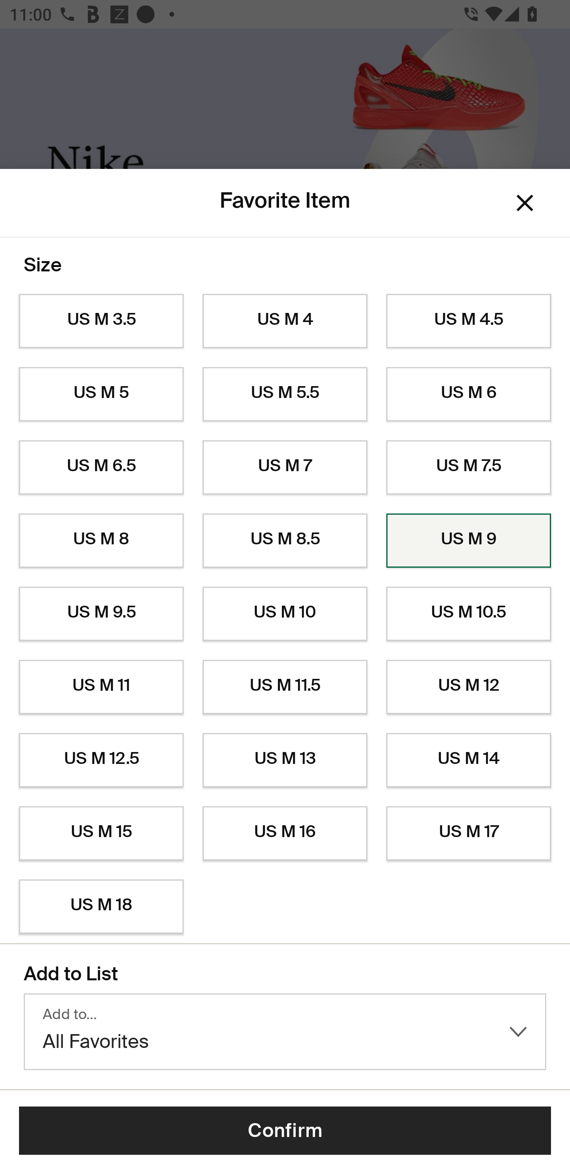 The height and width of the screenshot is (1171, 570). Describe the element at coordinates (101, 907) in the screenshot. I see `US M 18` at that location.